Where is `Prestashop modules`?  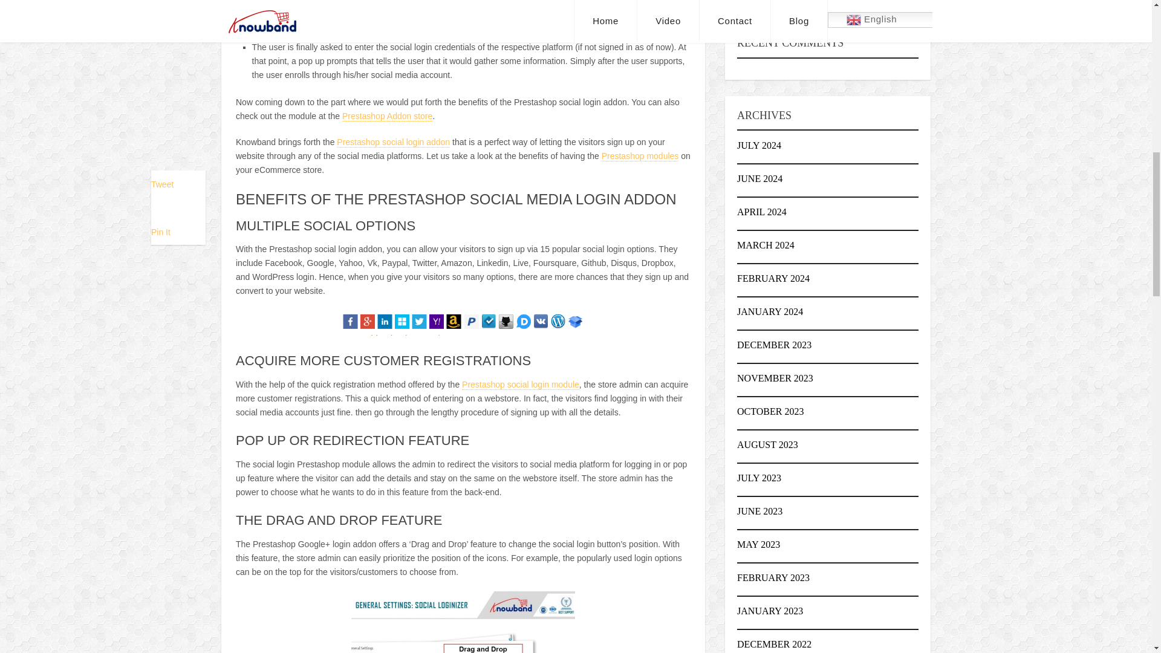
Prestashop modules is located at coordinates (640, 156).